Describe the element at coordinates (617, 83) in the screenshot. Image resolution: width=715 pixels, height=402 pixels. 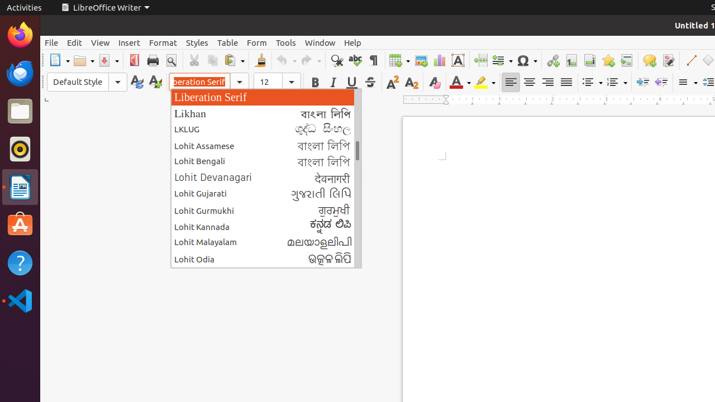
I see `Numbering` at that location.